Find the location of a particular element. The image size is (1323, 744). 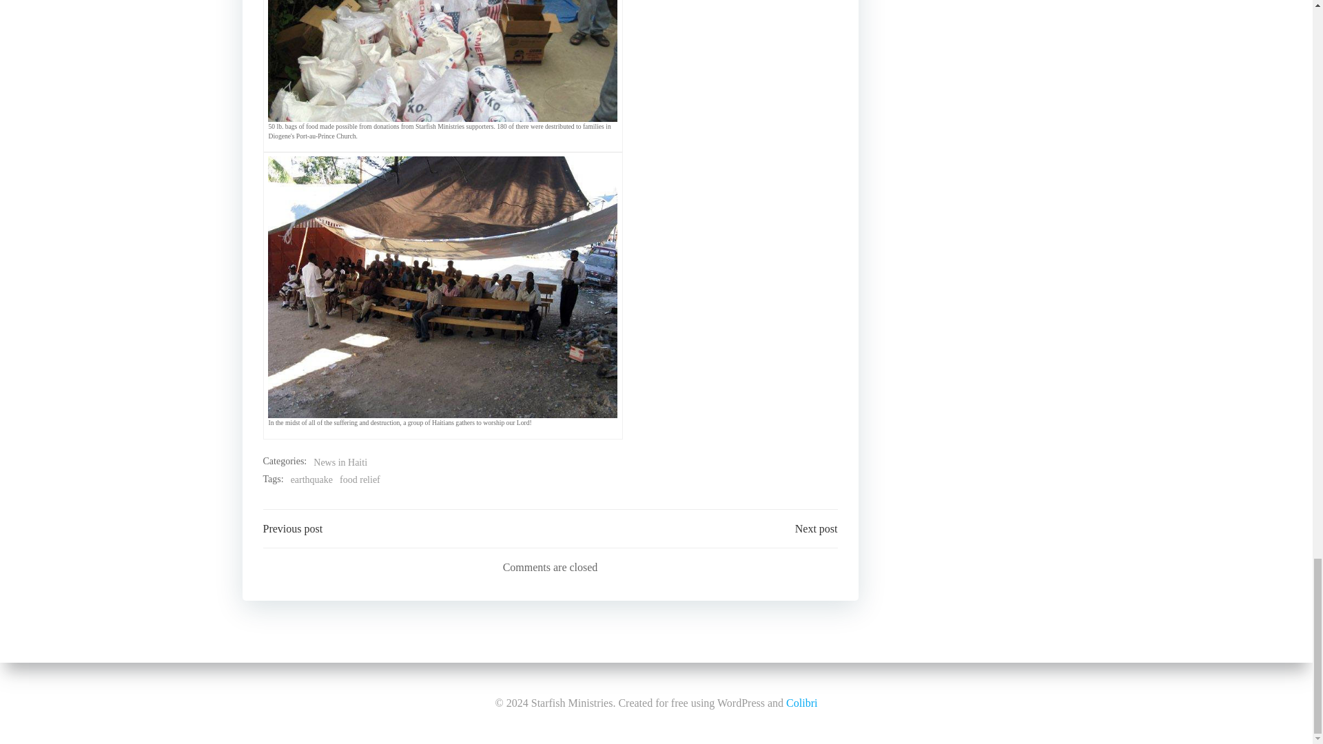

Next post is located at coordinates (816, 529).